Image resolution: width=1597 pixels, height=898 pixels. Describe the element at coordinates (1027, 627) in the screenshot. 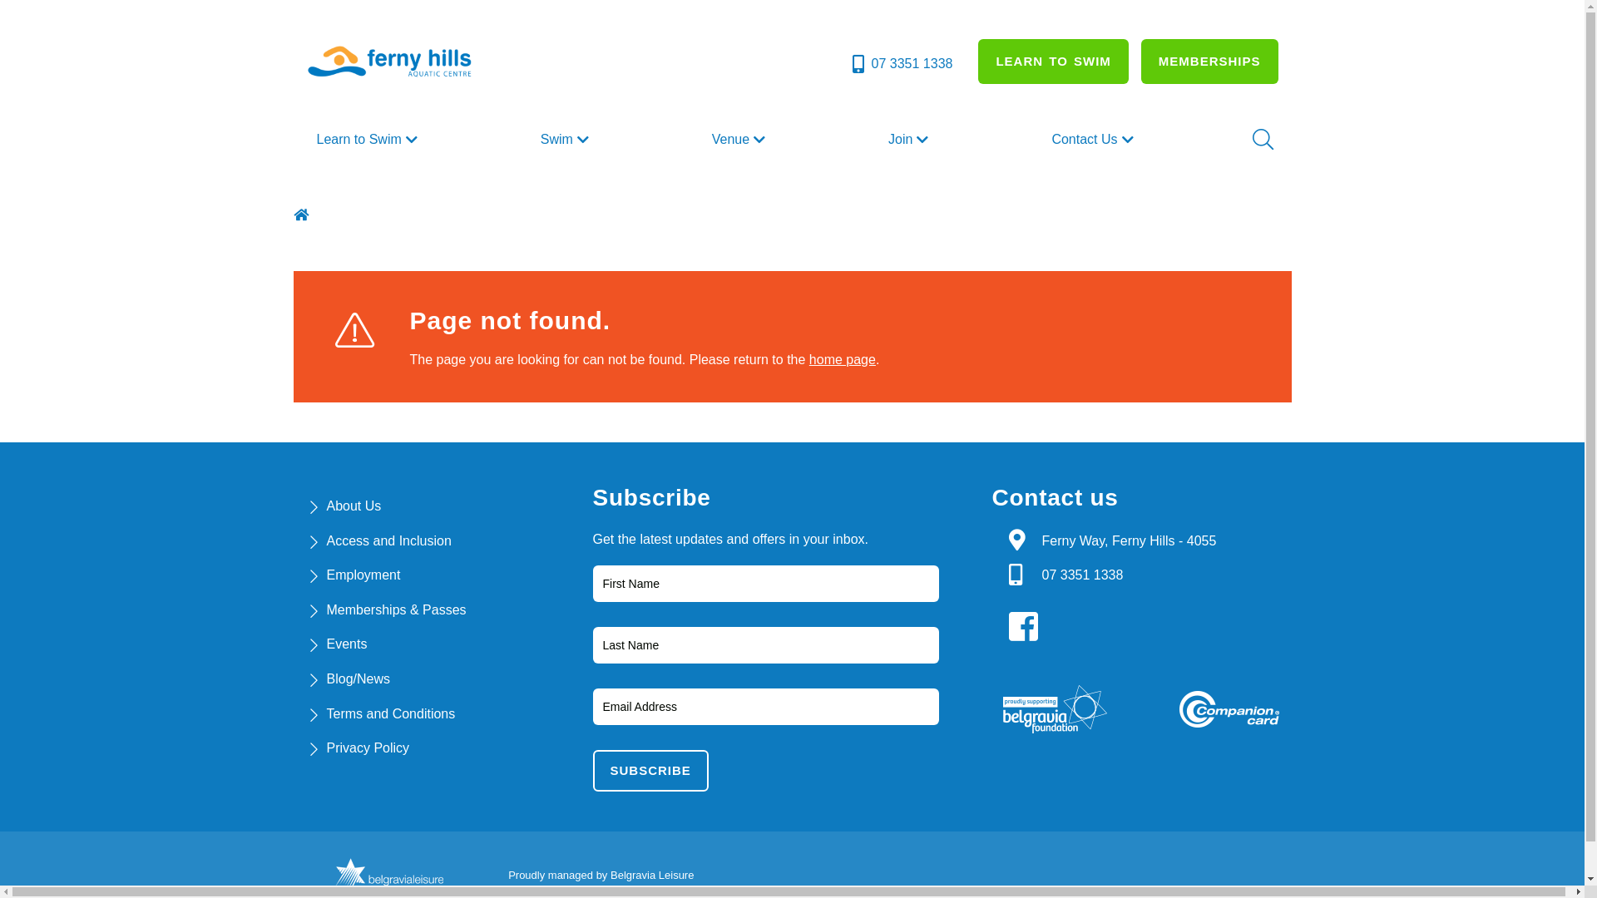

I see ` ` at that location.